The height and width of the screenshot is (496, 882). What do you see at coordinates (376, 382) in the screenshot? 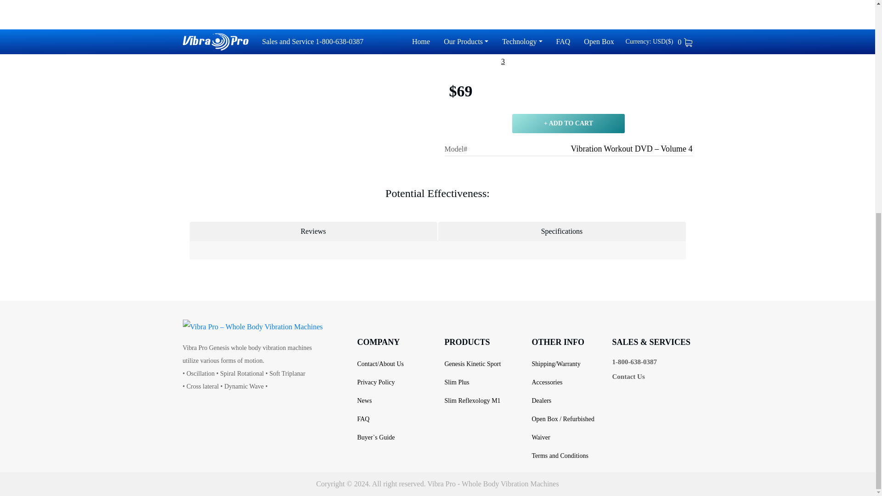
I see `Privacy Policy` at bounding box center [376, 382].